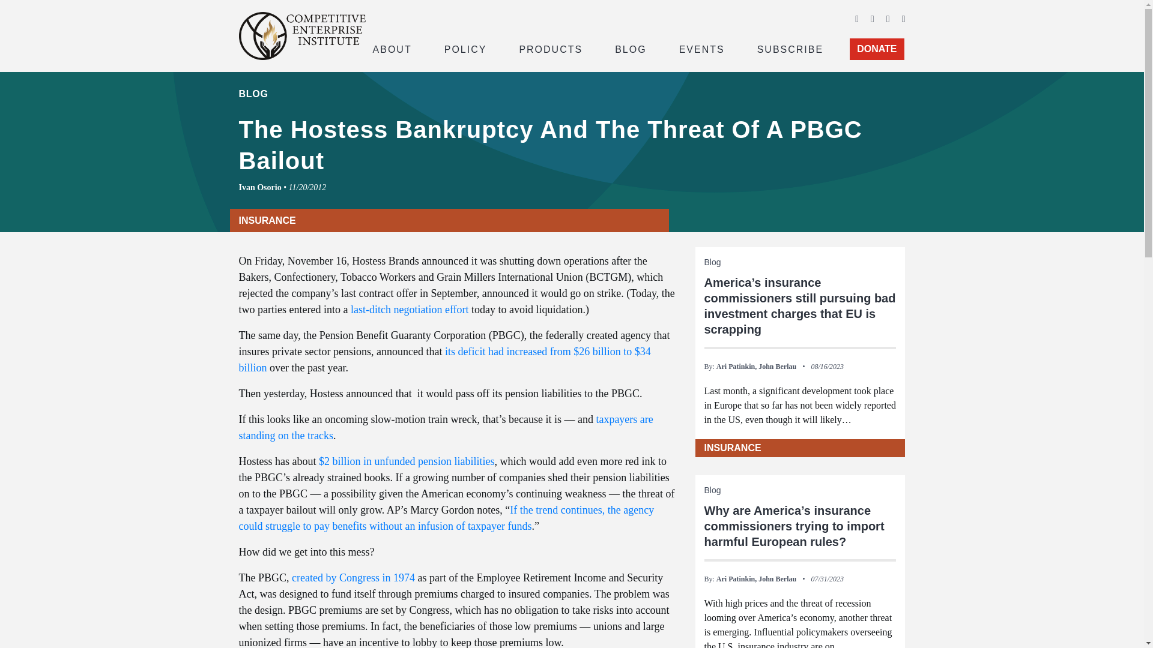  What do you see at coordinates (877, 49) in the screenshot?
I see `DONATE` at bounding box center [877, 49].